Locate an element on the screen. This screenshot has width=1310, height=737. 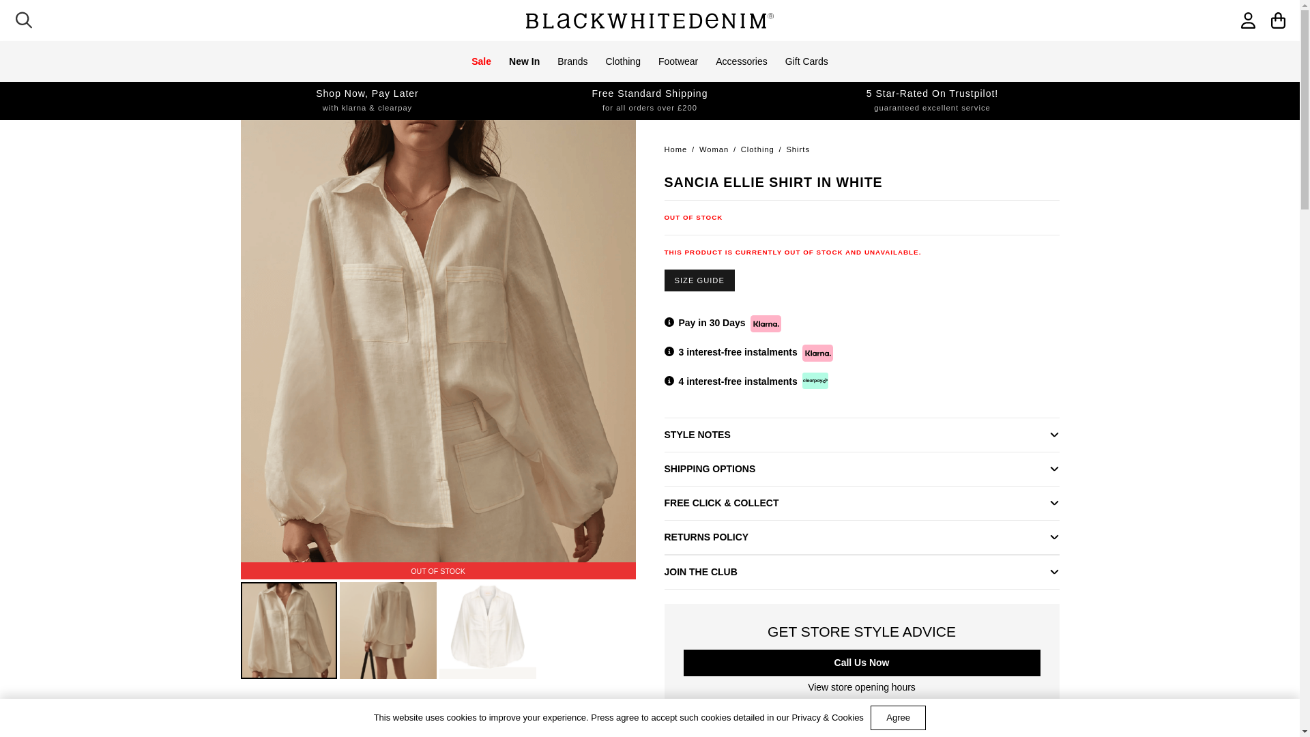
Accessories is located at coordinates (741, 61).